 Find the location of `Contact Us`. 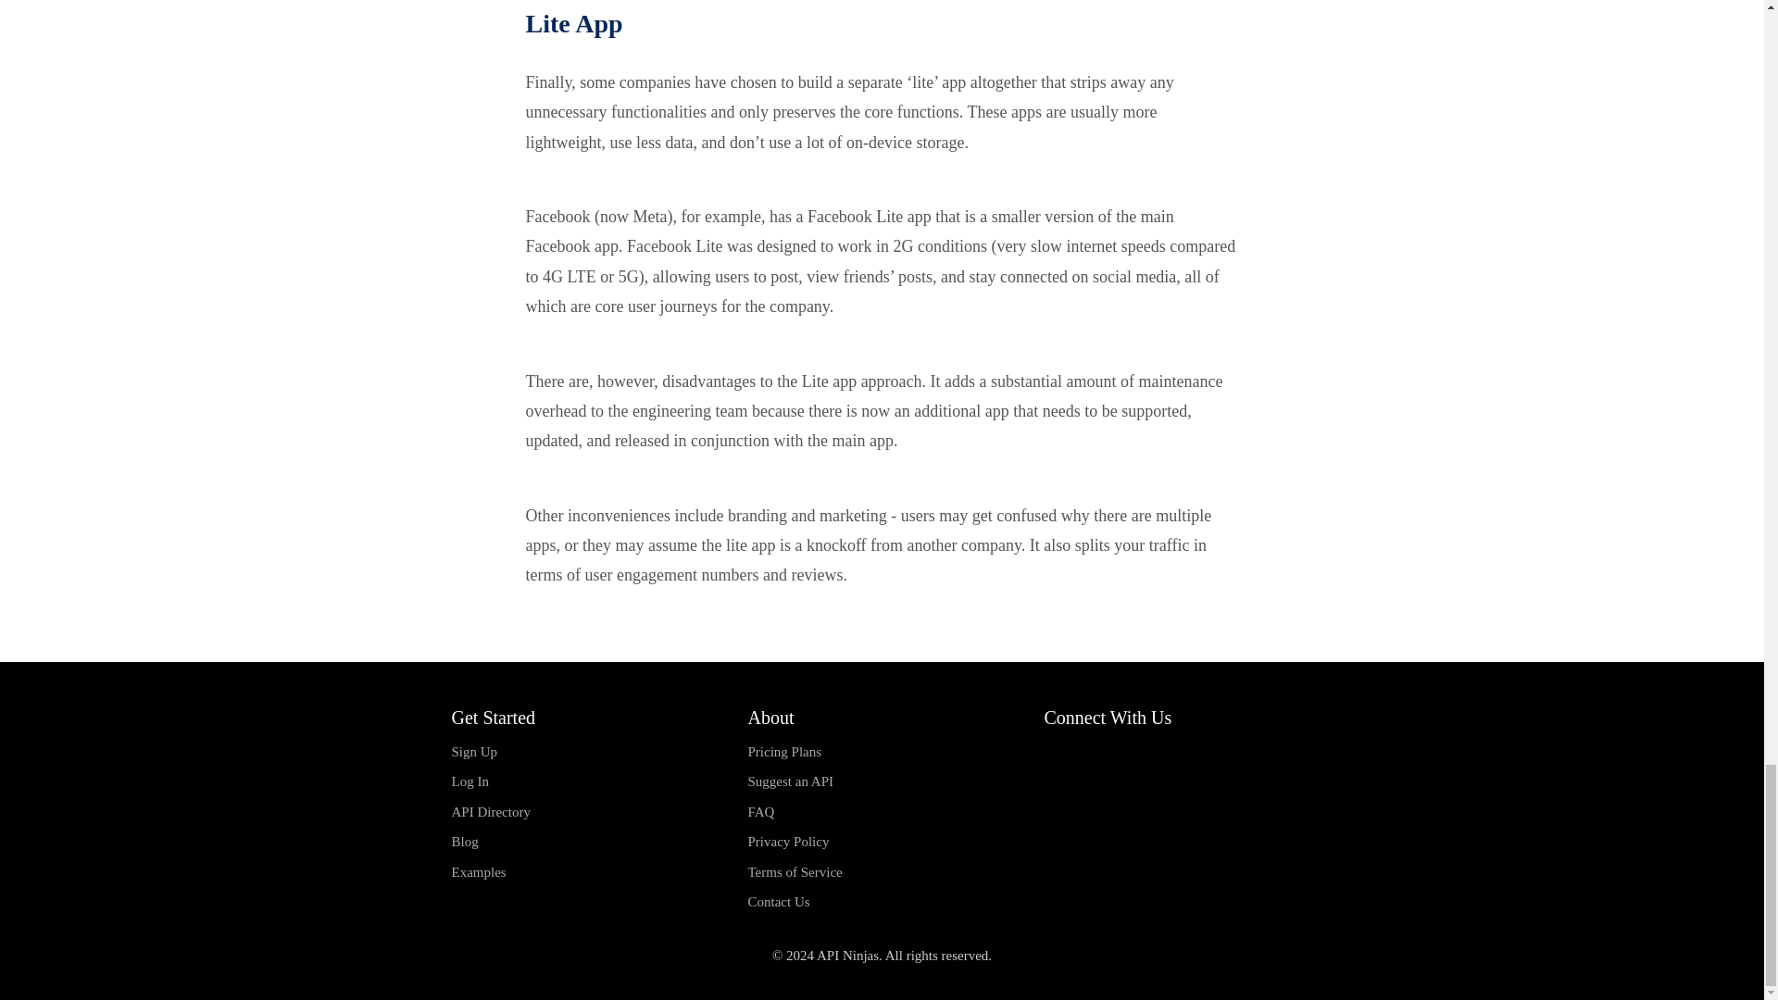

Contact Us is located at coordinates (881, 902).